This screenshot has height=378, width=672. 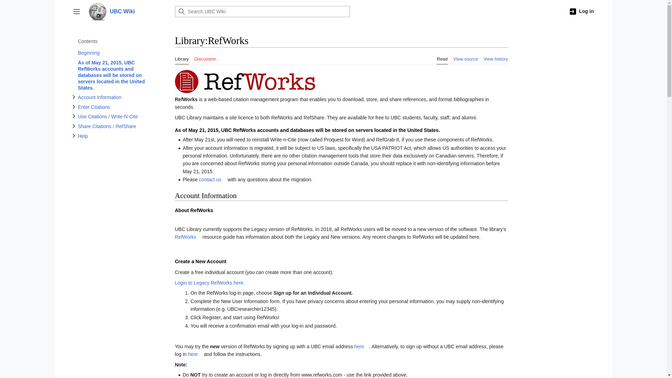 What do you see at coordinates (181, 11) in the screenshot?
I see `Search the pages for this text` at bounding box center [181, 11].